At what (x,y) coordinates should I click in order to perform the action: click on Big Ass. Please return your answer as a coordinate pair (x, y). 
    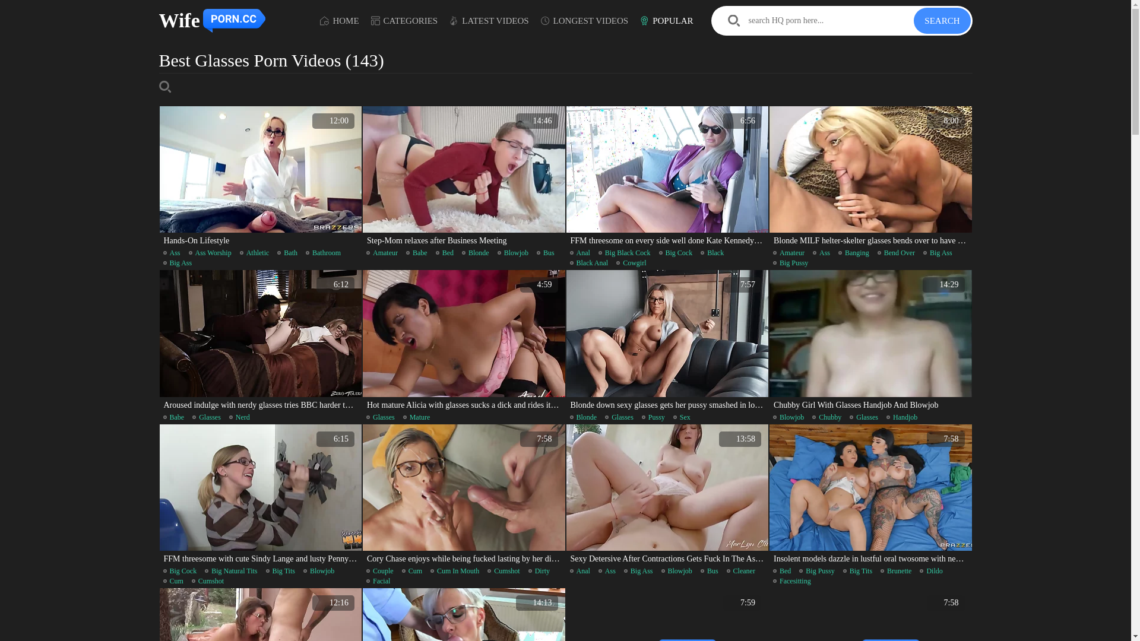
    Looking at the image, I should click on (938, 253).